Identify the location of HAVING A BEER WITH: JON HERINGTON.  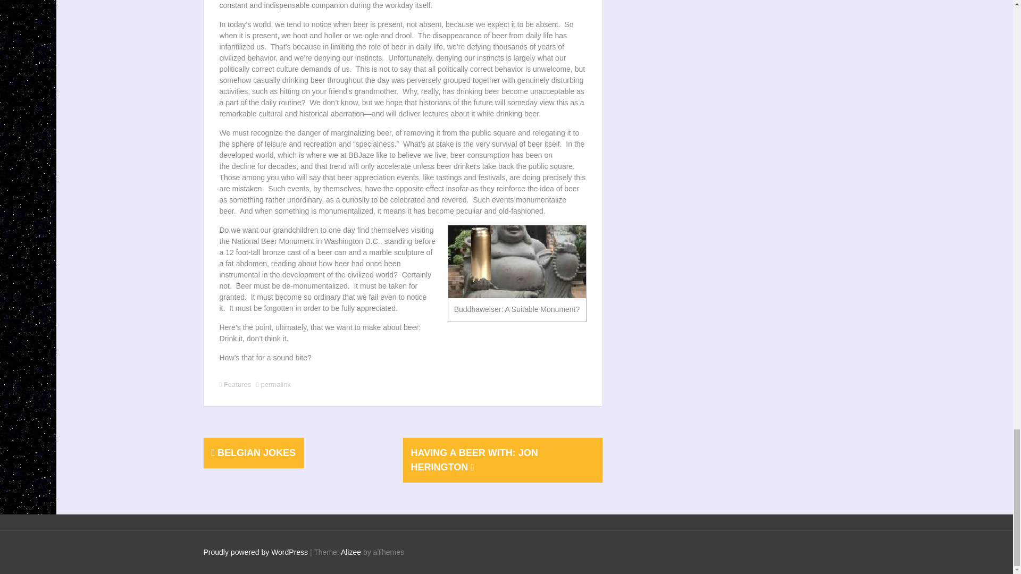
(474, 460).